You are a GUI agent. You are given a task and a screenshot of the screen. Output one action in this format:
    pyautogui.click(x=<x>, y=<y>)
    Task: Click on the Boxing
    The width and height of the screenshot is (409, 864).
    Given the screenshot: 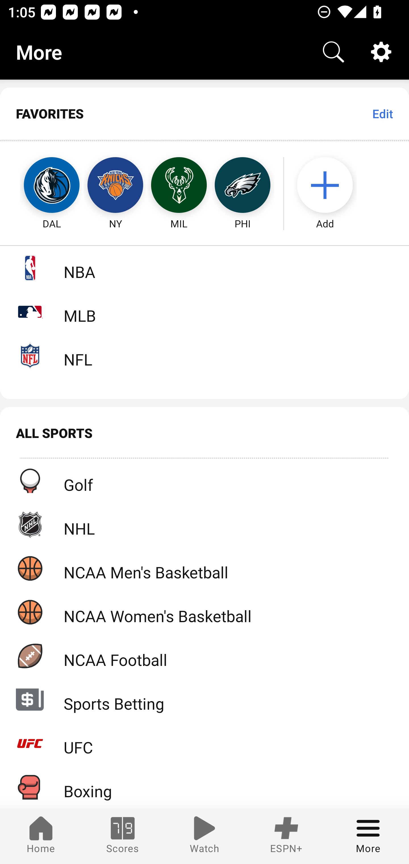 What is the action you would take?
    pyautogui.click(x=204, y=787)
    